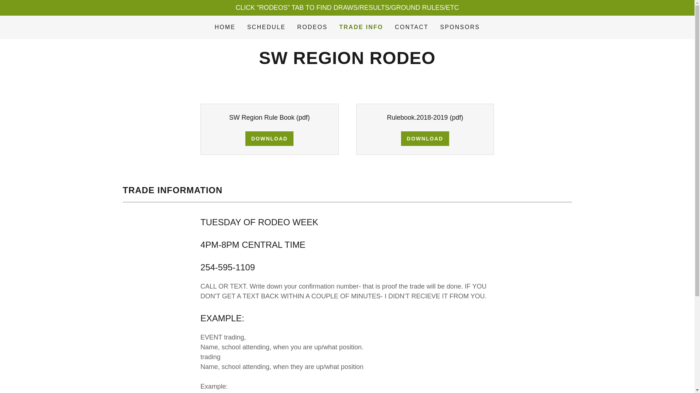 Image resolution: width=700 pixels, height=393 pixels. What do you see at coordinates (460, 27) in the screenshot?
I see `SPONSORS` at bounding box center [460, 27].